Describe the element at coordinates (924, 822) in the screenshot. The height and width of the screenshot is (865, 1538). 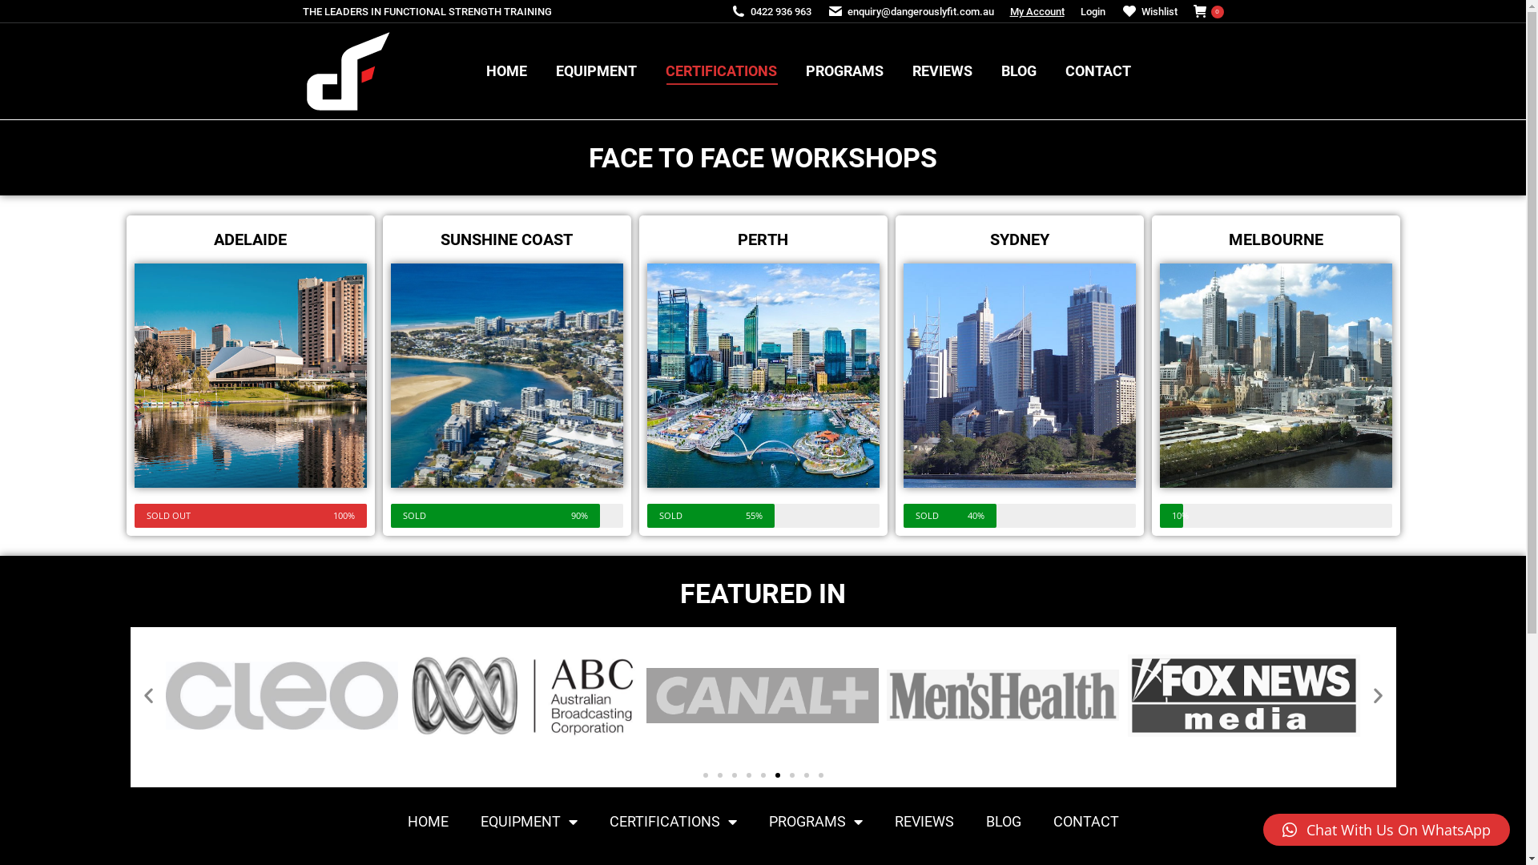
I see `REVIEWS` at that location.